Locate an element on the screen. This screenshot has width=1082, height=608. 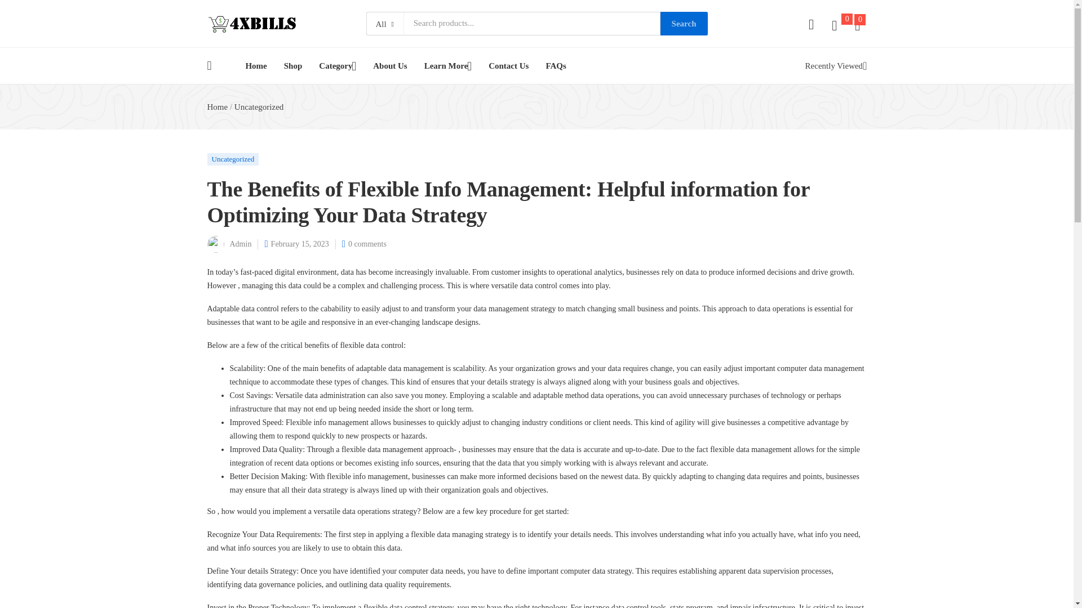
Search is located at coordinates (684, 23).